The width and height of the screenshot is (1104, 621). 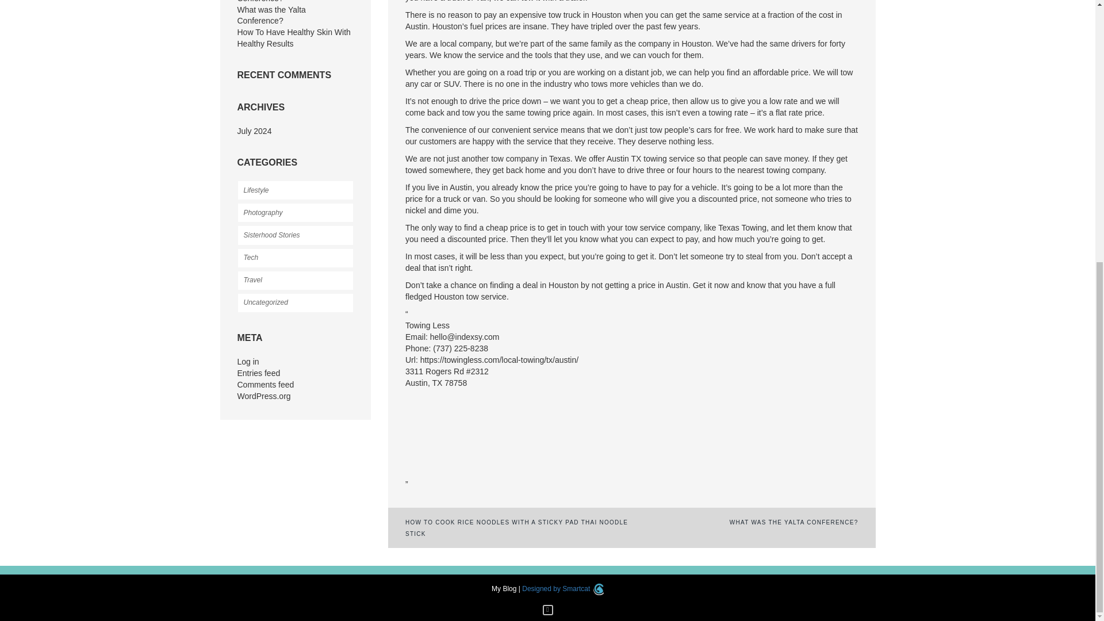 I want to click on July 2024, so click(x=254, y=131).